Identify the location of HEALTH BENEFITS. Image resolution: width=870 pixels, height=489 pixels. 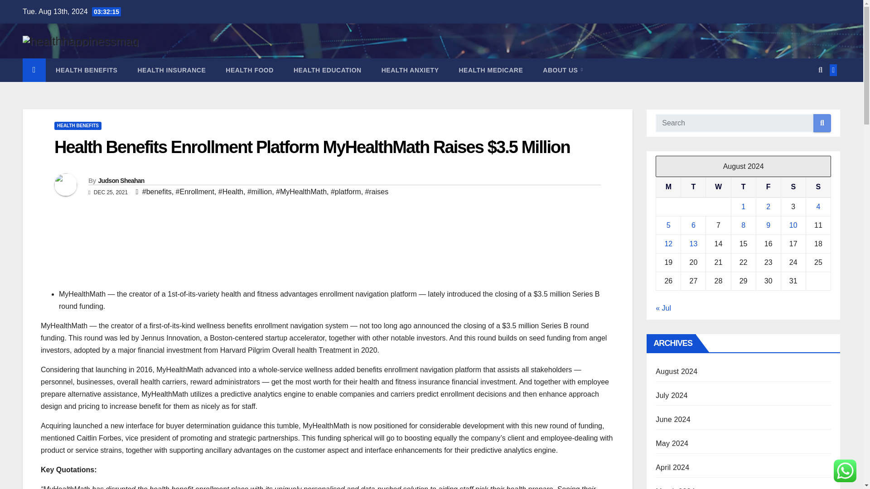
(86, 70).